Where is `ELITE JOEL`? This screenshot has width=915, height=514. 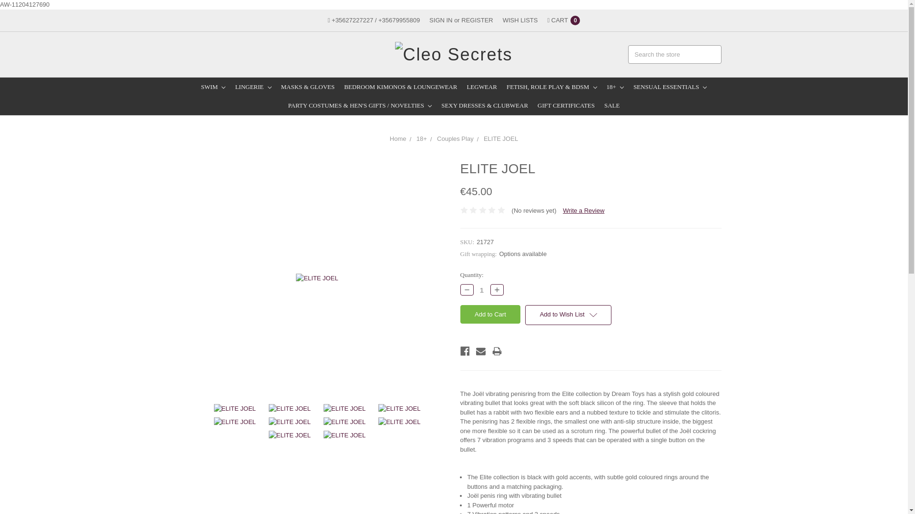 ELITE JOEL is located at coordinates (235, 422).